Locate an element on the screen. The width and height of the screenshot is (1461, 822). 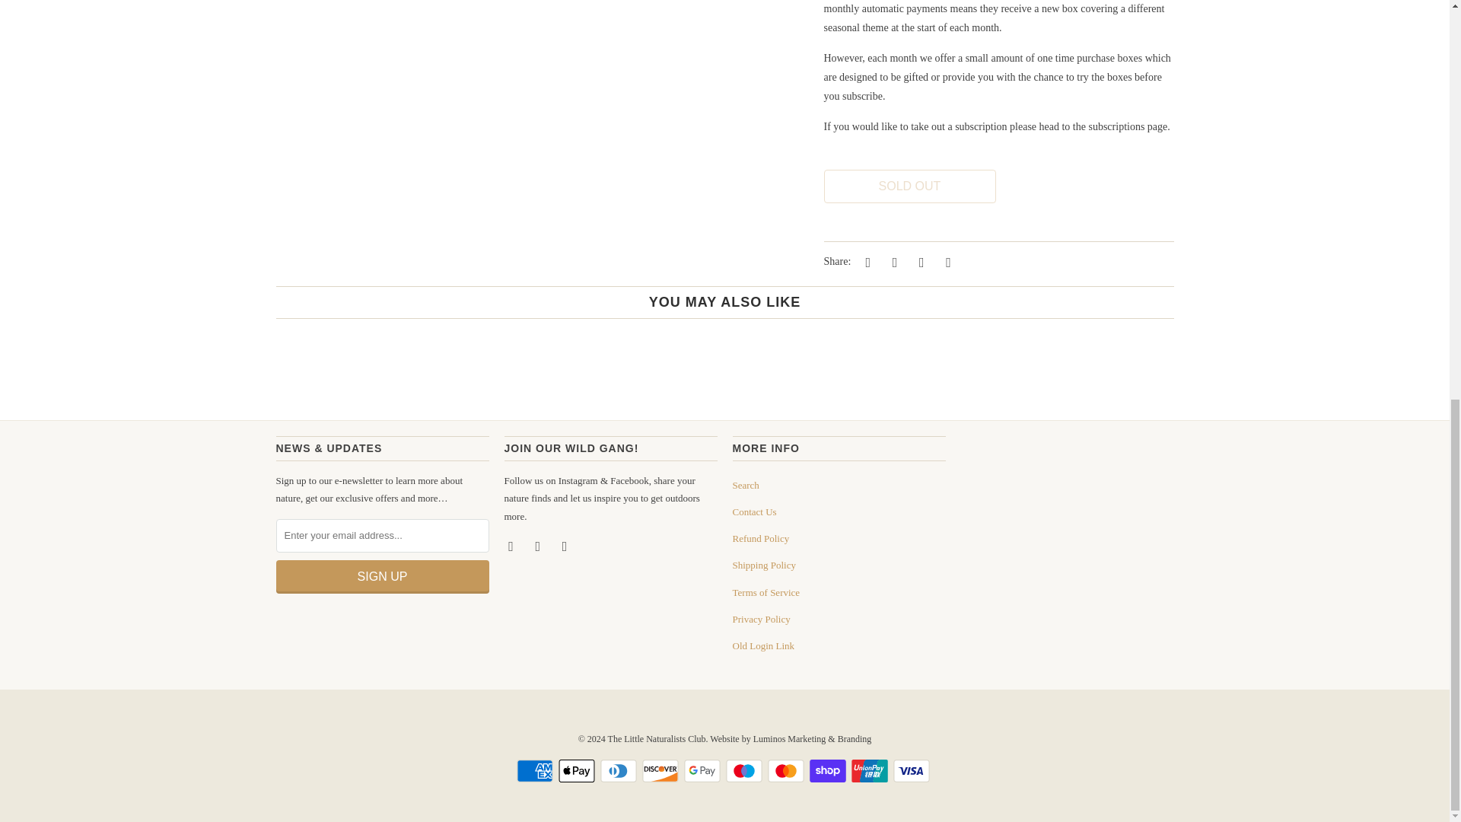
Share this on Facebook is located at coordinates (892, 262).